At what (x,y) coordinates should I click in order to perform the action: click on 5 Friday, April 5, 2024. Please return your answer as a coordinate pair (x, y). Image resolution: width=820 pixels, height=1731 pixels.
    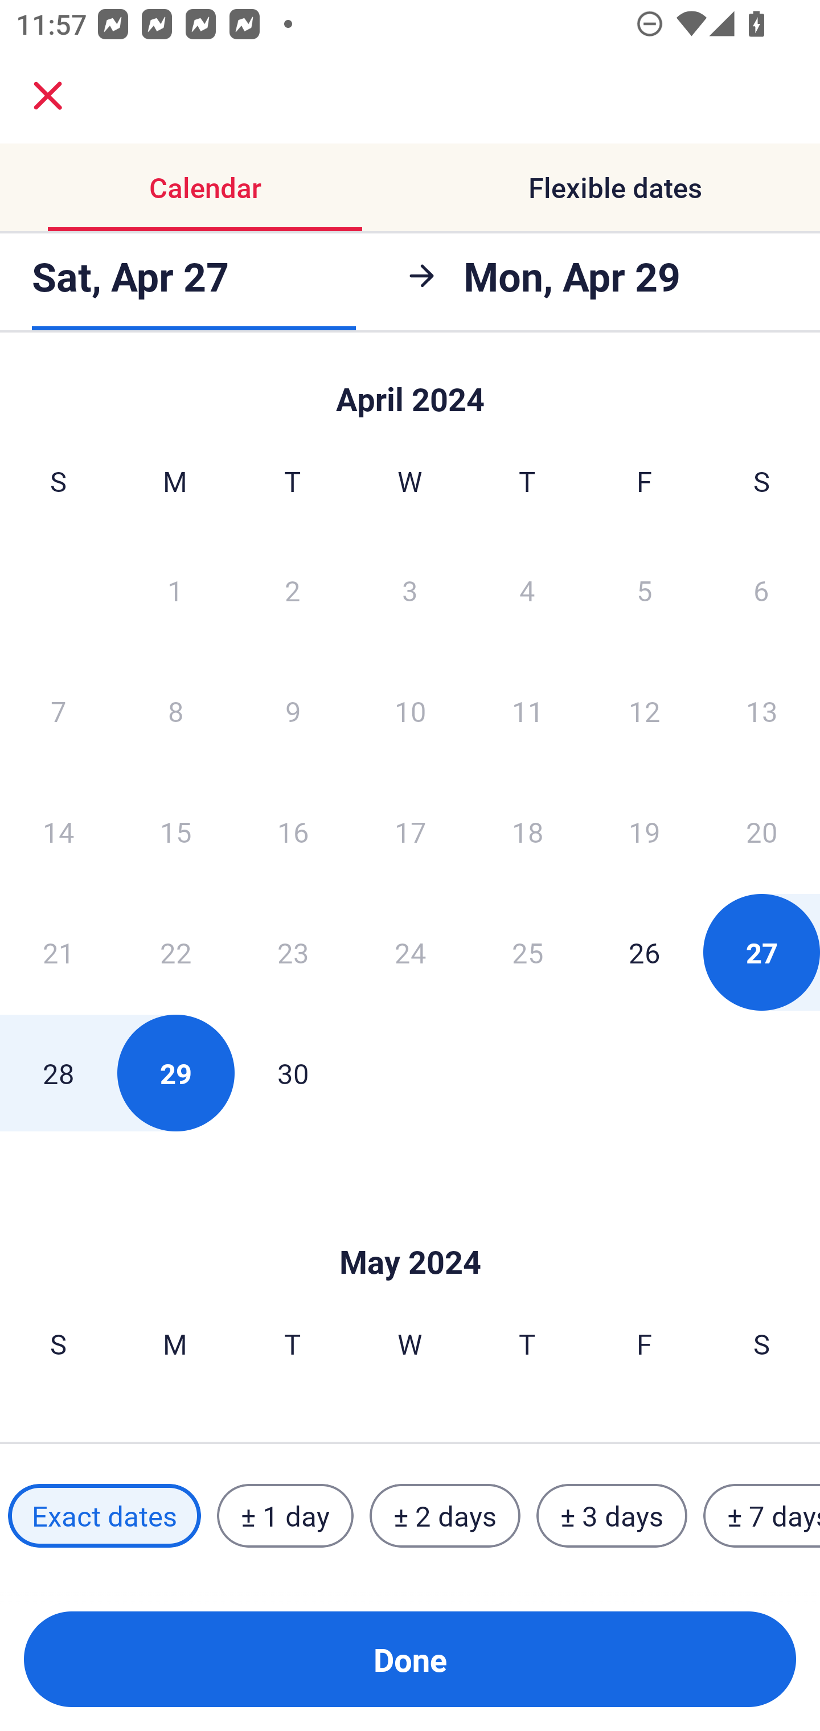
    Looking at the image, I should click on (645, 590).